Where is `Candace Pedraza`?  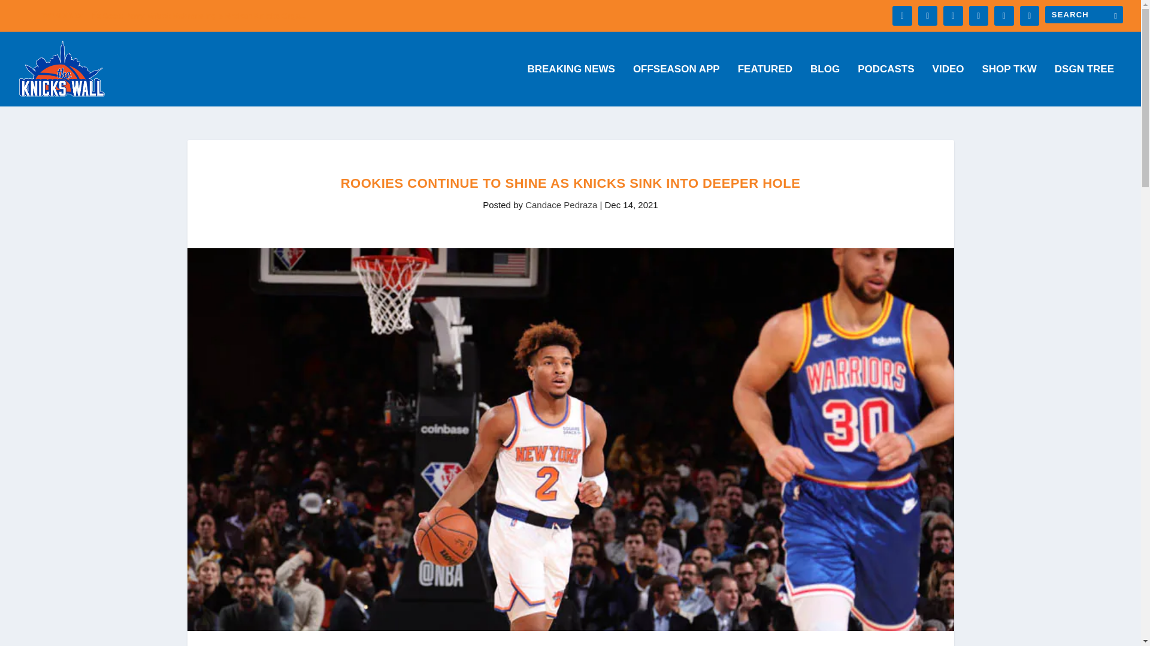
Candace Pedraza is located at coordinates (561, 205).